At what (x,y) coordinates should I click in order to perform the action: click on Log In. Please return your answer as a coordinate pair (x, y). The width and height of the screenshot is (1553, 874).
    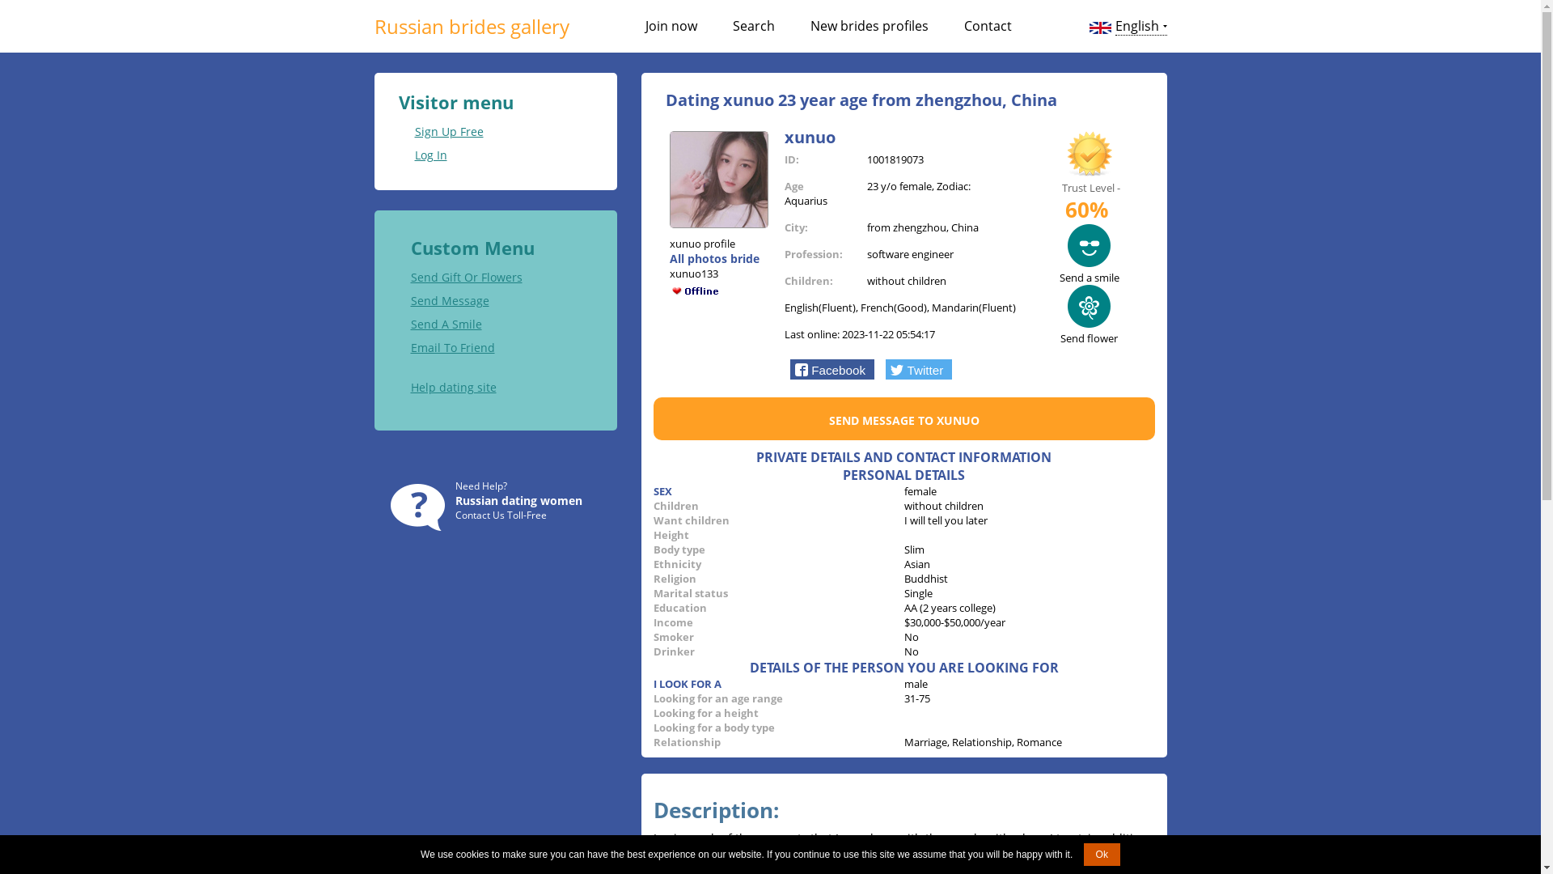
    Looking at the image, I should click on (422, 155).